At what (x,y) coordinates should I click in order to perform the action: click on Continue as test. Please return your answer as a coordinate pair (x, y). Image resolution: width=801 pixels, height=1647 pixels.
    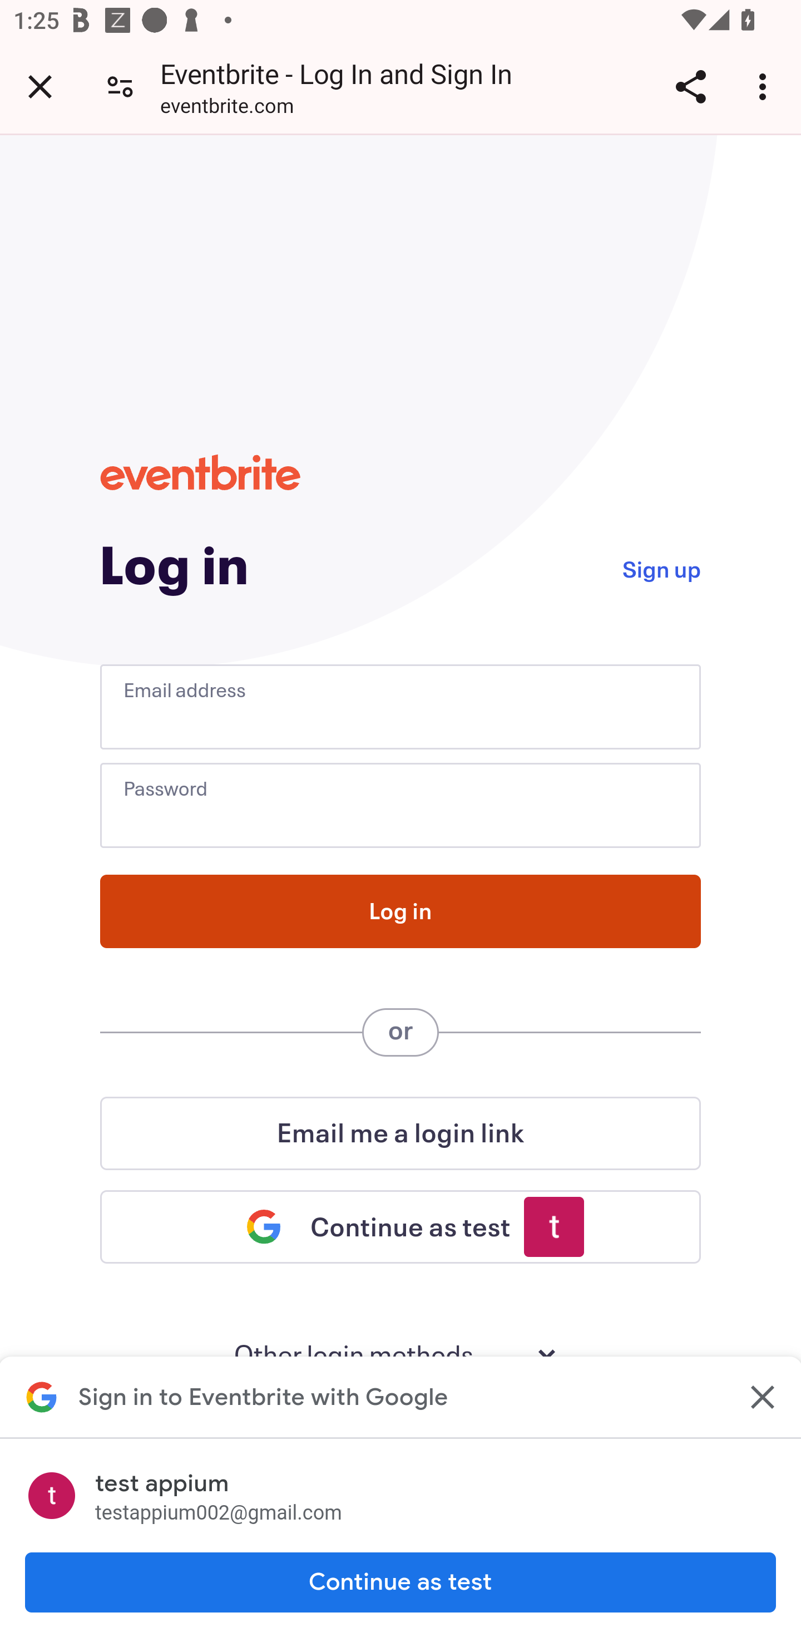
    Looking at the image, I should click on (400, 1582).